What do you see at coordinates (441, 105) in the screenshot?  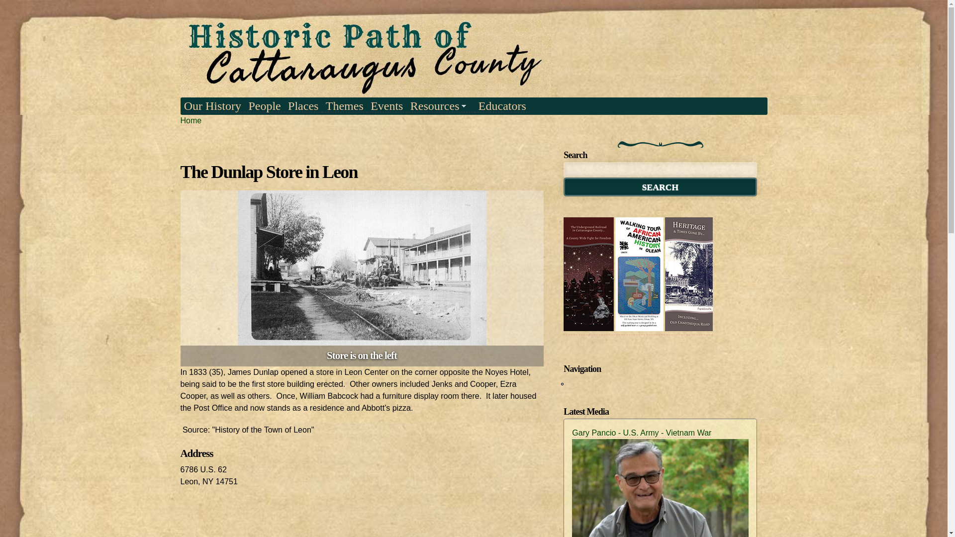 I see `Historical Resources in Cattaraugus County` at bounding box center [441, 105].